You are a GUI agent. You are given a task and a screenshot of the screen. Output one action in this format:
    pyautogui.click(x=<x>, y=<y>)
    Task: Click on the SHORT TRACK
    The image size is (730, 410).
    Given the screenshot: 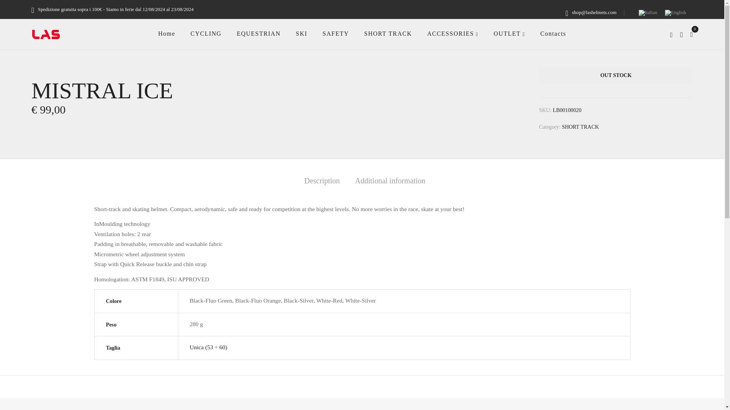 What is the action you would take?
    pyautogui.click(x=388, y=33)
    